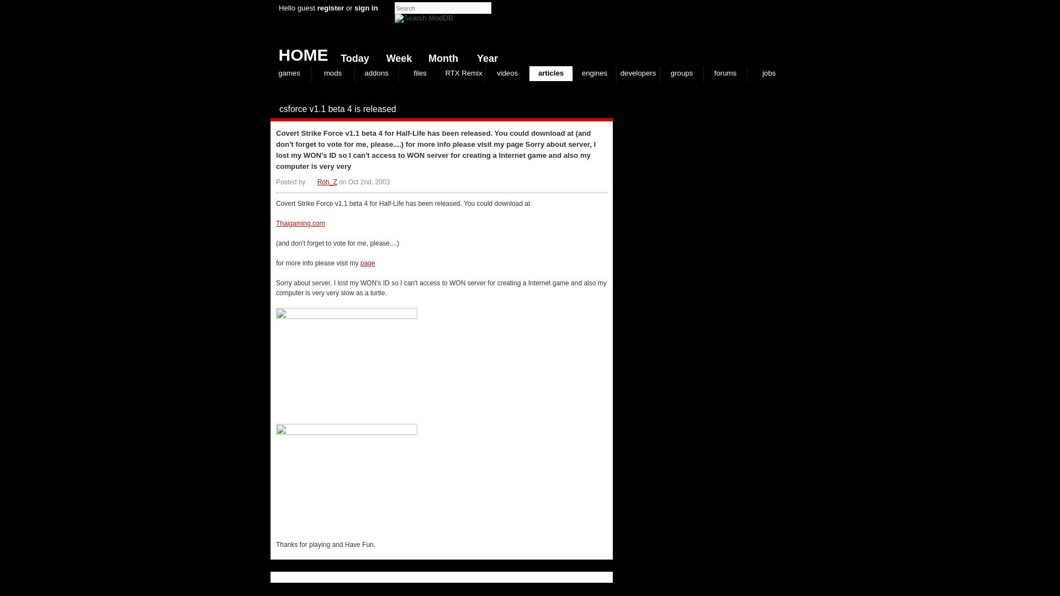 This screenshot has height=596, width=1060. Describe the element at coordinates (585, 109) in the screenshot. I see `Post news` at that location.